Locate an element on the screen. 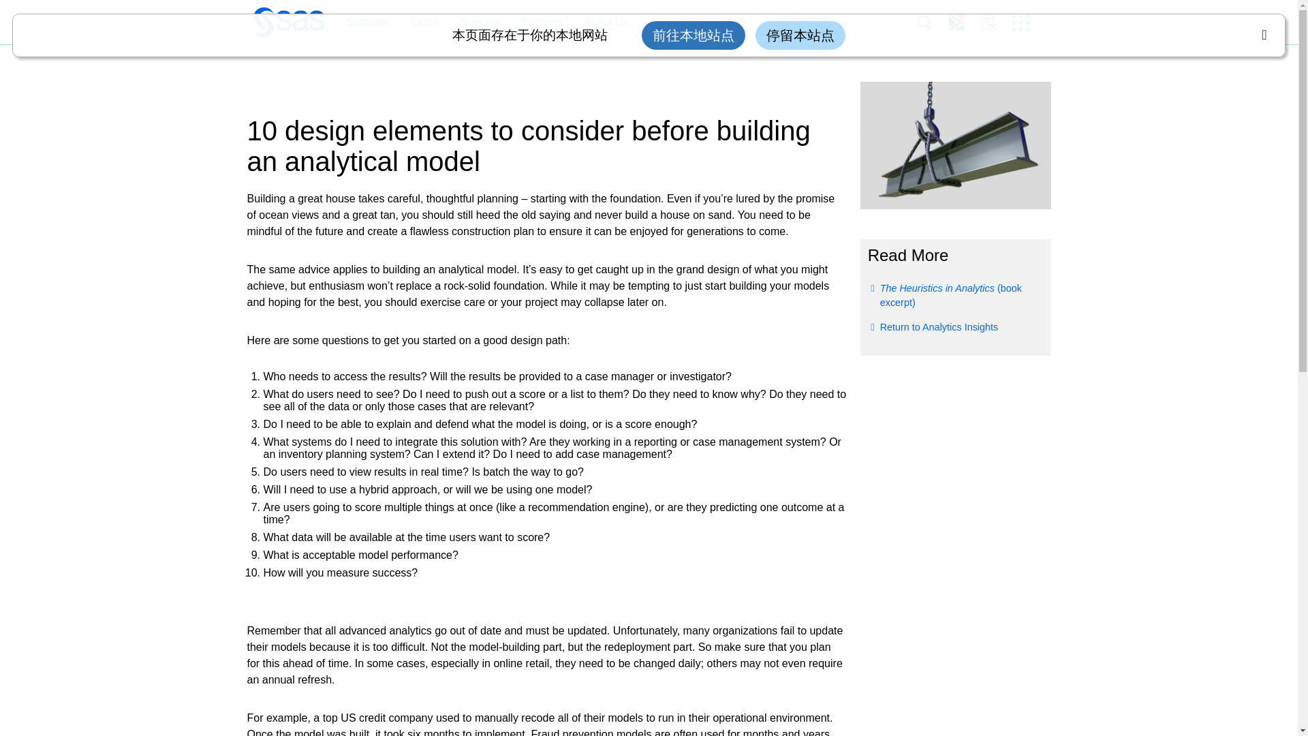 This screenshot has width=1308, height=736. Partners is located at coordinates (541, 22).